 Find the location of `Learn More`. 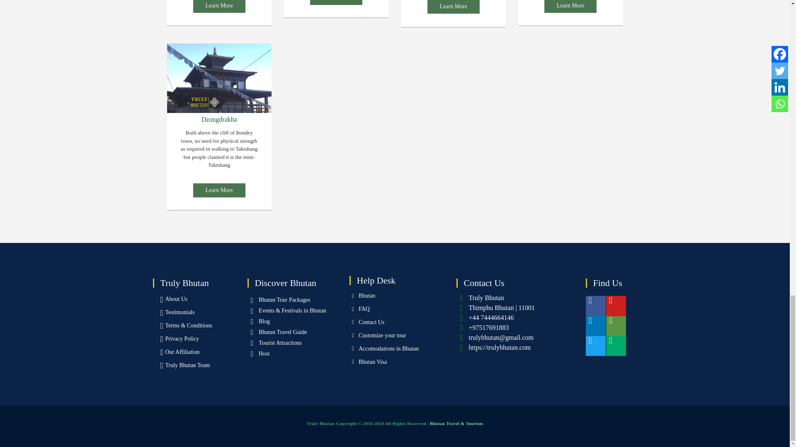

Learn More is located at coordinates (454, 7).